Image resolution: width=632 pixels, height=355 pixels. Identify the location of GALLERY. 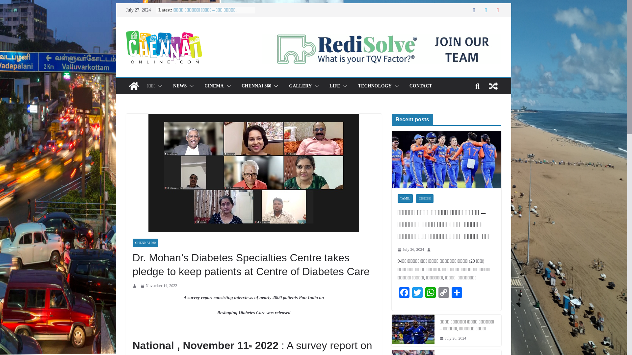
(300, 86).